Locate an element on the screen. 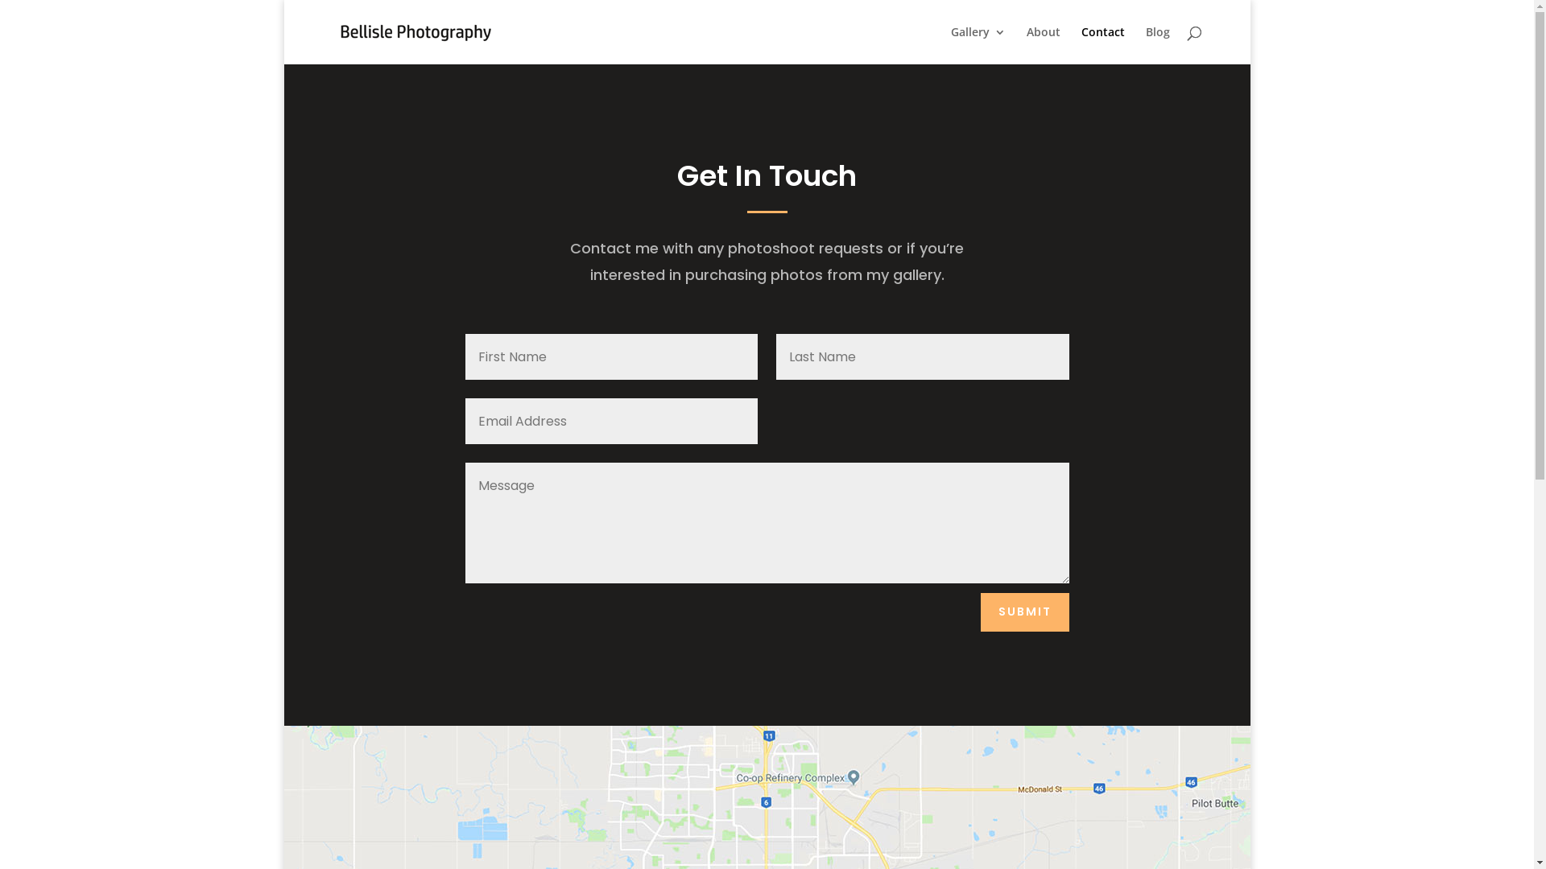  Blog is located at coordinates (1157, 45).